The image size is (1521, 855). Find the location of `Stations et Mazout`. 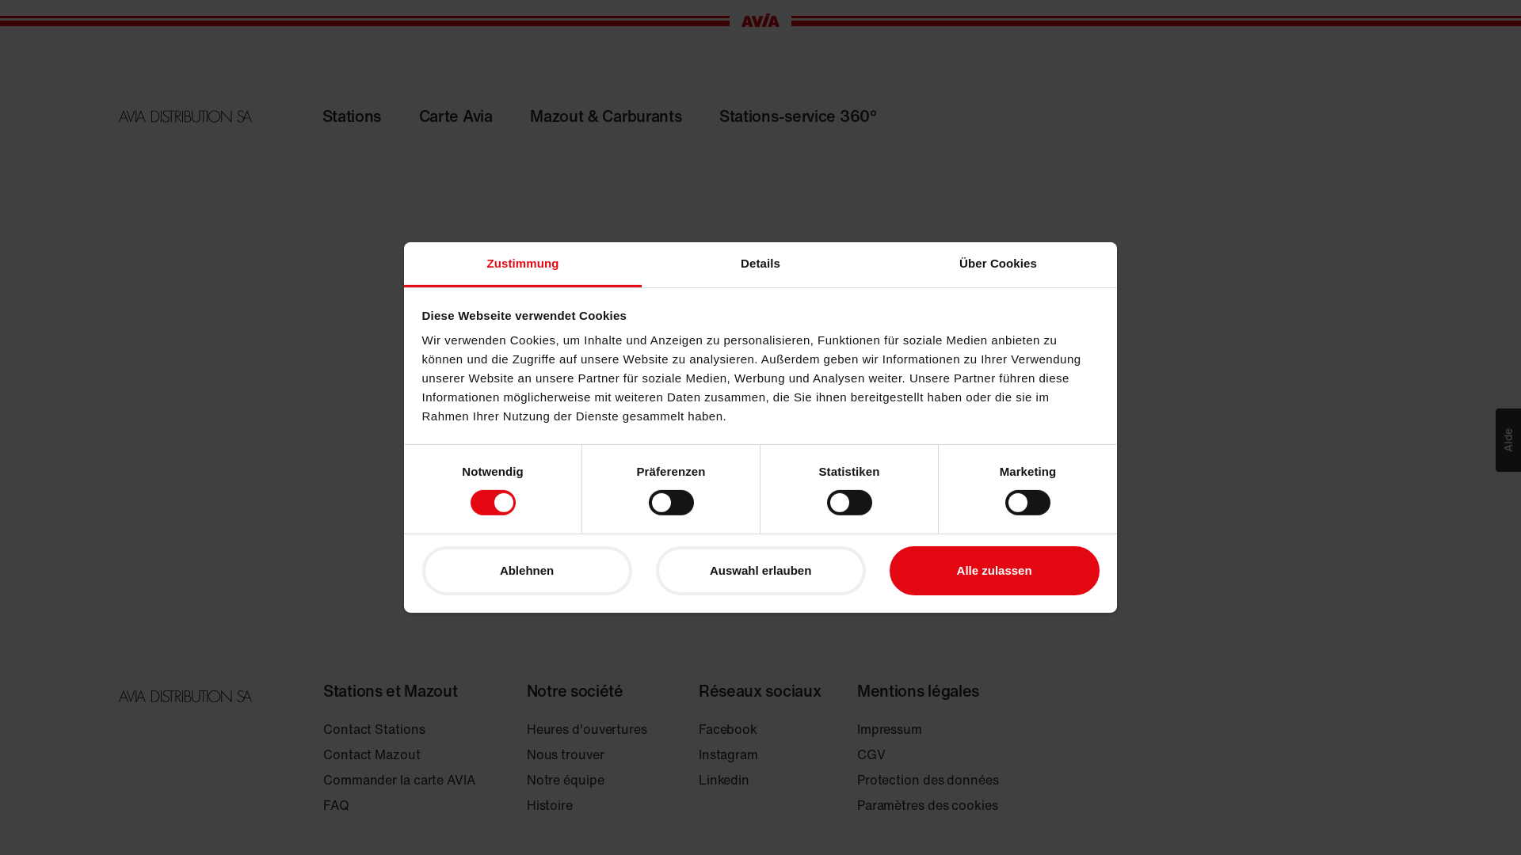

Stations et Mazout is located at coordinates (391, 691).